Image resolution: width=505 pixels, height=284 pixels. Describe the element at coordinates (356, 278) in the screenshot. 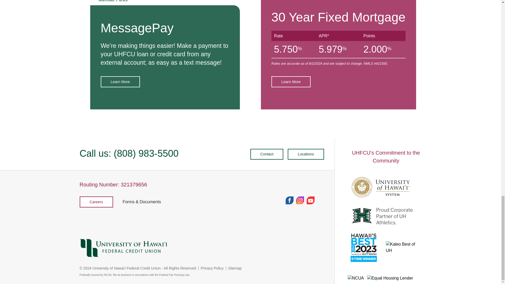

I see `NCUA` at that location.